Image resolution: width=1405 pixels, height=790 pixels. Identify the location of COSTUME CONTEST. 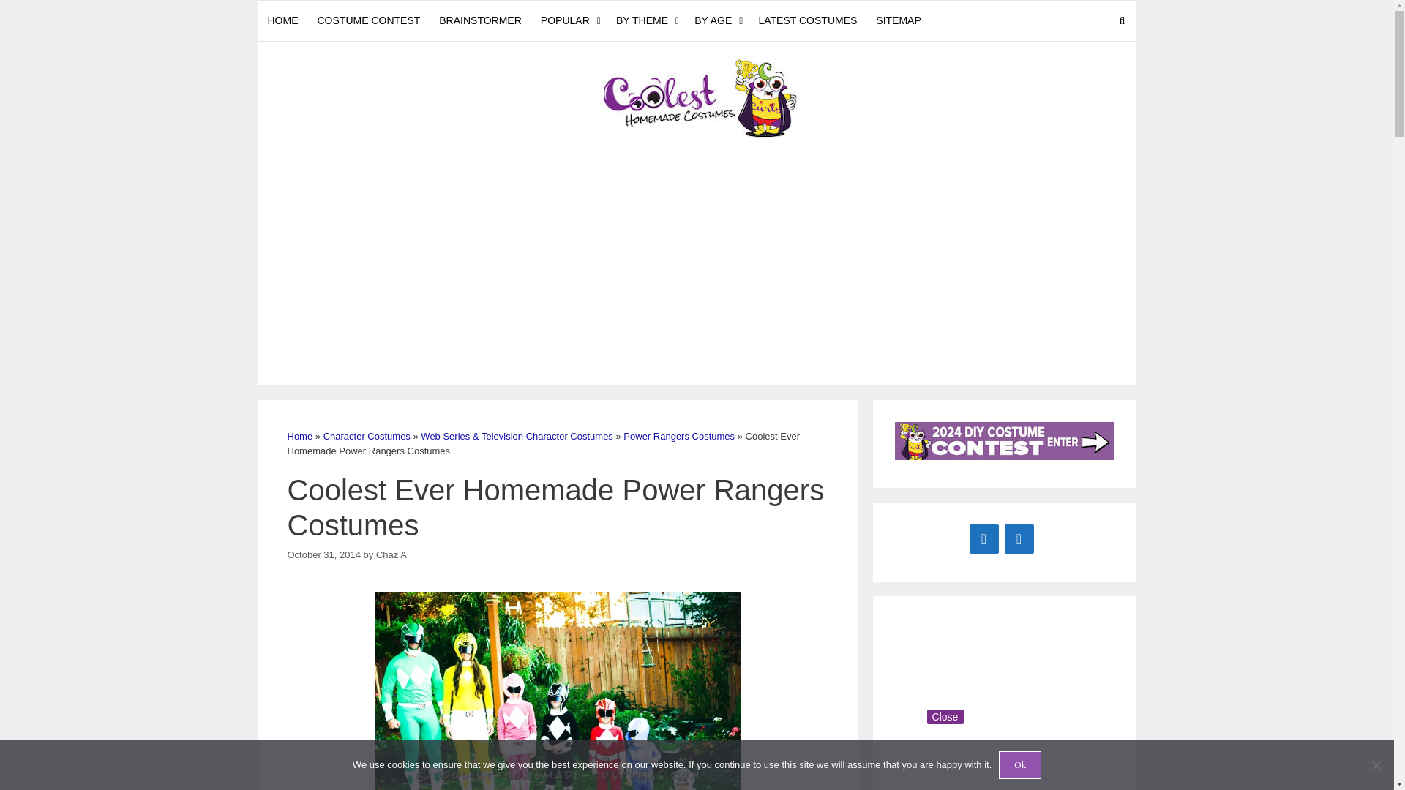
(369, 20).